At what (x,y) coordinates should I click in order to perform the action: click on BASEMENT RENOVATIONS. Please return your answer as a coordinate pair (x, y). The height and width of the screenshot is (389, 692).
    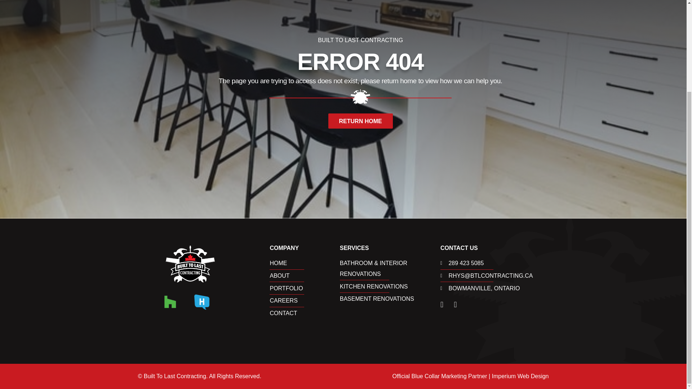
    Looking at the image, I should click on (390, 299).